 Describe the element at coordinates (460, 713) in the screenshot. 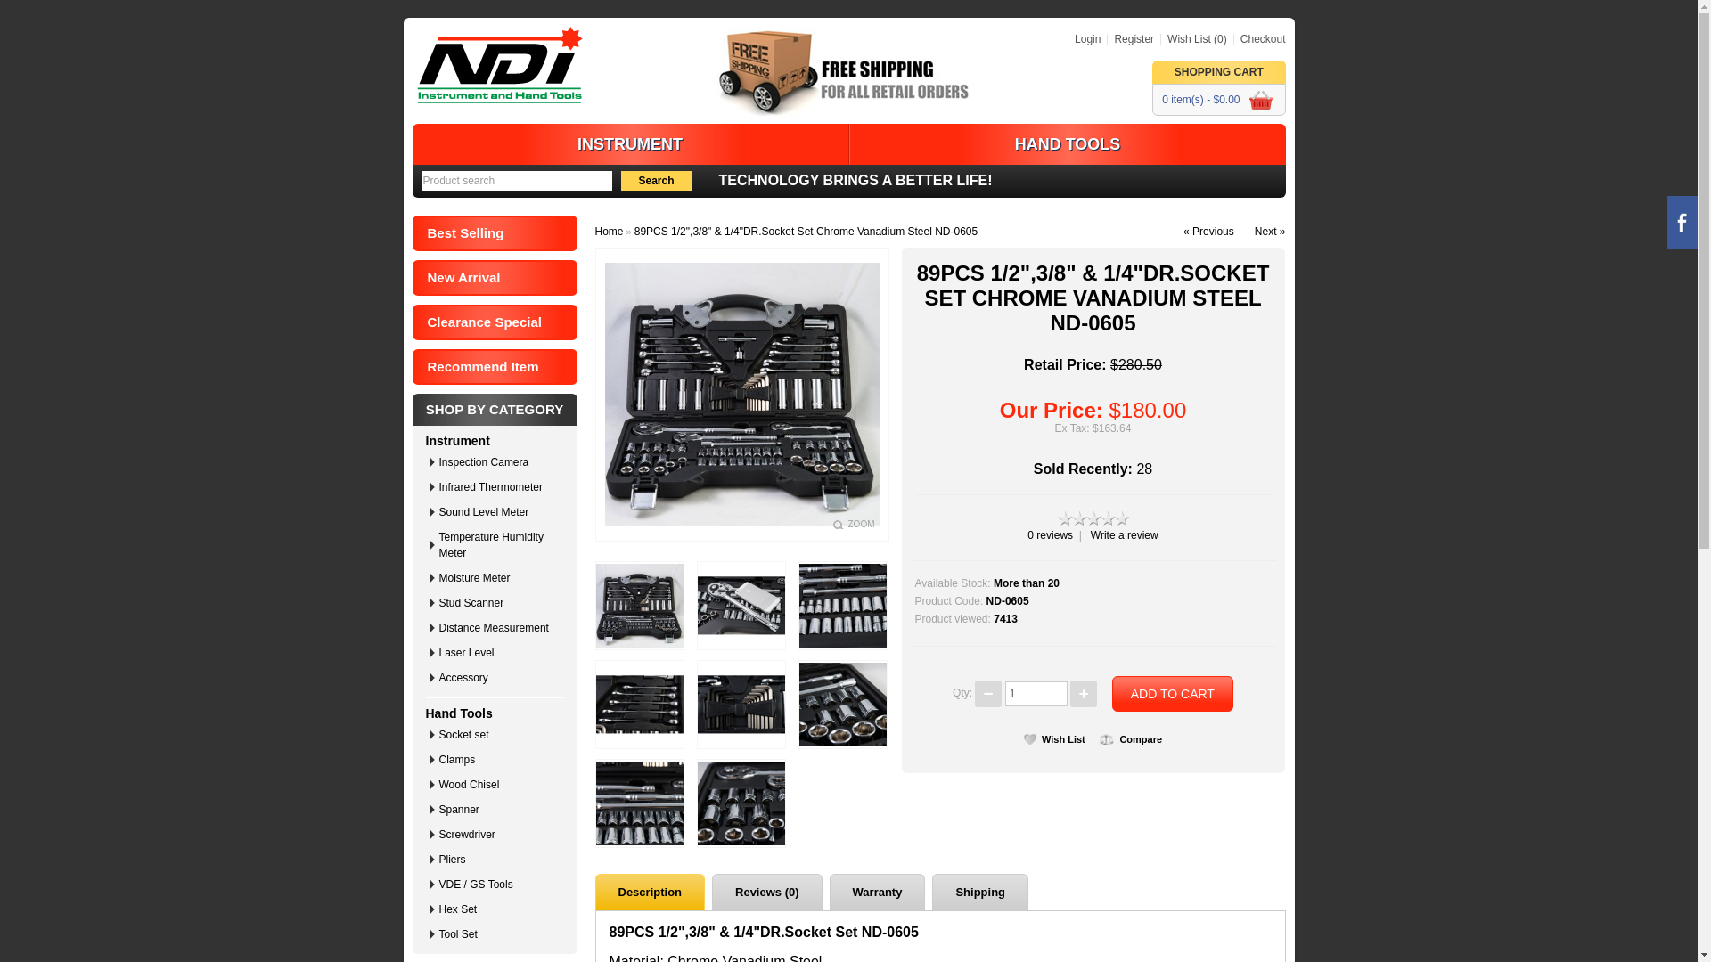

I see `Hand Tools` at that location.